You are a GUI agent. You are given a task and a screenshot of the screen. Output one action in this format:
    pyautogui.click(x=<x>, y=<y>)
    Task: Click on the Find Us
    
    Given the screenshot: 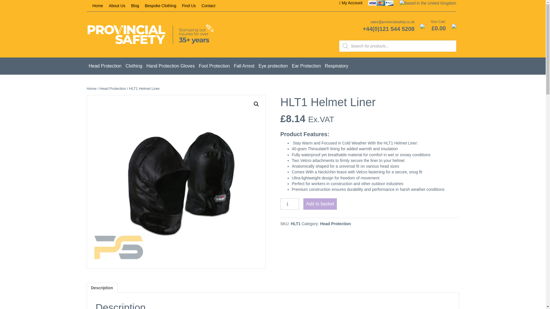 What is the action you would take?
    pyautogui.click(x=189, y=6)
    